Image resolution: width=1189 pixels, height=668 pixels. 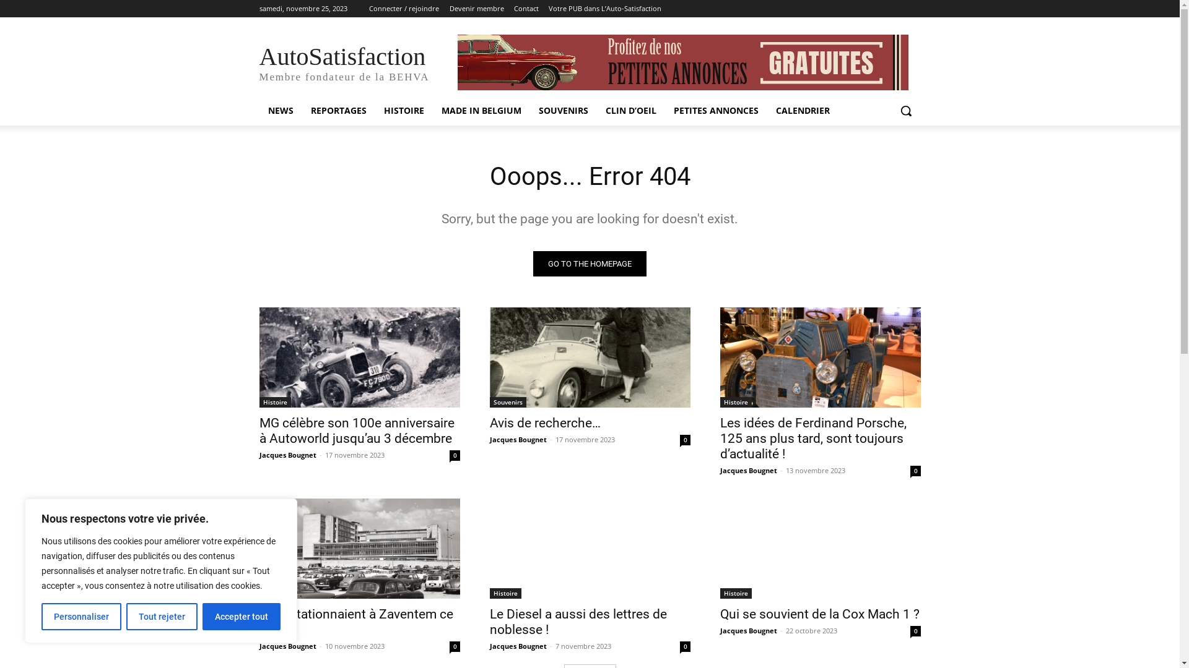 What do you see at coordinates (526, 9) in the screenshot?
I see `Contact` at bounding box center [526, 9].